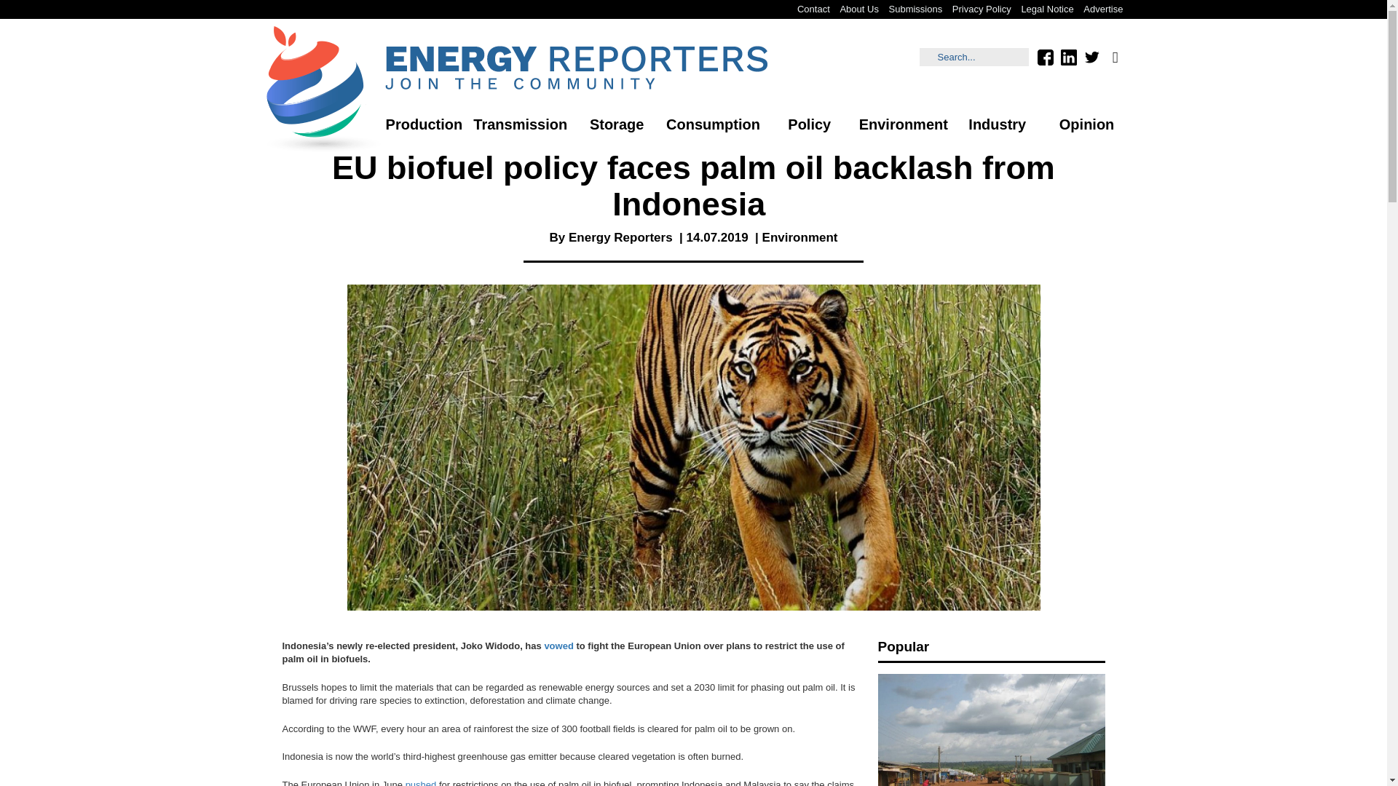 The image size is (1398, 786). What do you see at coordinates (1091, 57) in the screenshot?
I see `Twitter` at bounding box center [1091, 57].